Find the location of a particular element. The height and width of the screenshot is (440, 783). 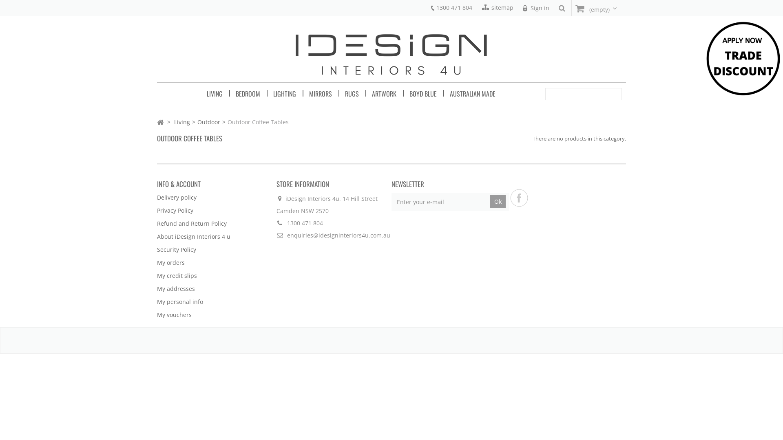

LIGHTING is located at coordinates (285, 93).